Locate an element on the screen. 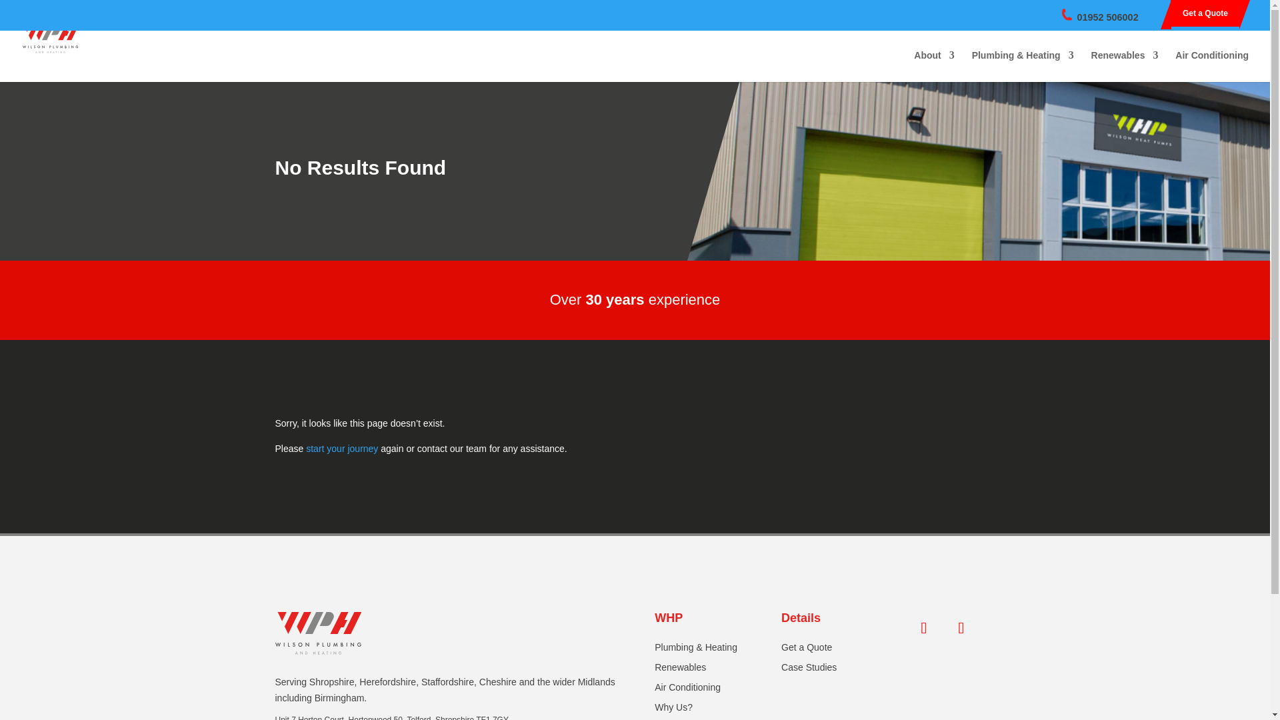 The image size is (1280, 720). Get a Quote is located at coordinates (807, 650).